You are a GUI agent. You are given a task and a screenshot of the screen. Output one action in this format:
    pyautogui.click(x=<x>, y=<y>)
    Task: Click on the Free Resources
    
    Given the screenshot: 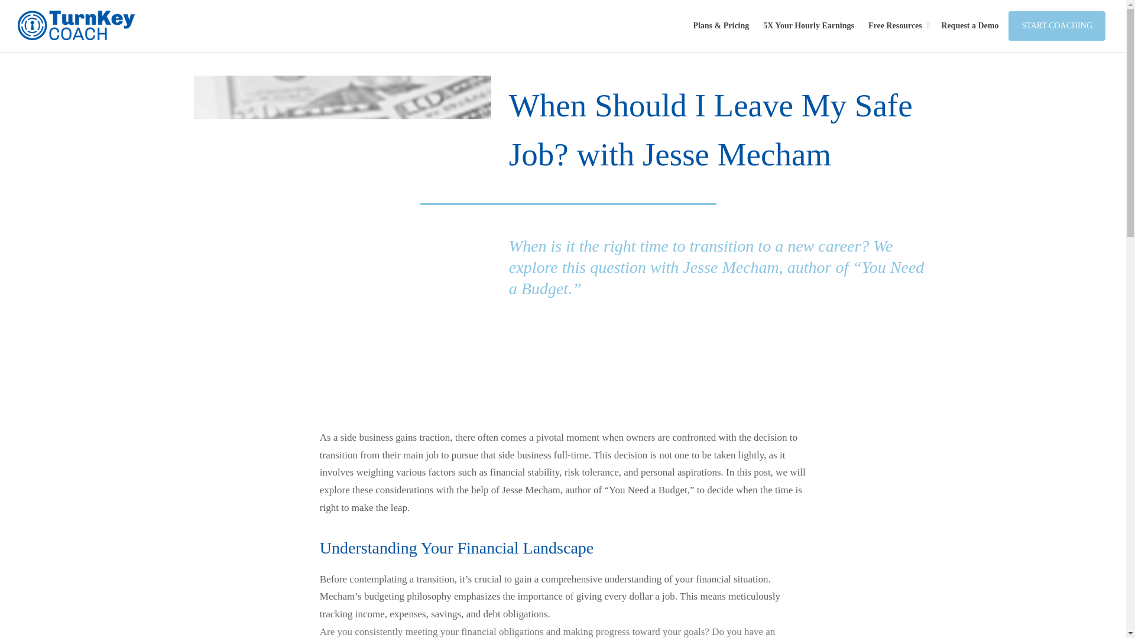 What is the action you would take?
    pyautogui.click(x=897, y=26)
    